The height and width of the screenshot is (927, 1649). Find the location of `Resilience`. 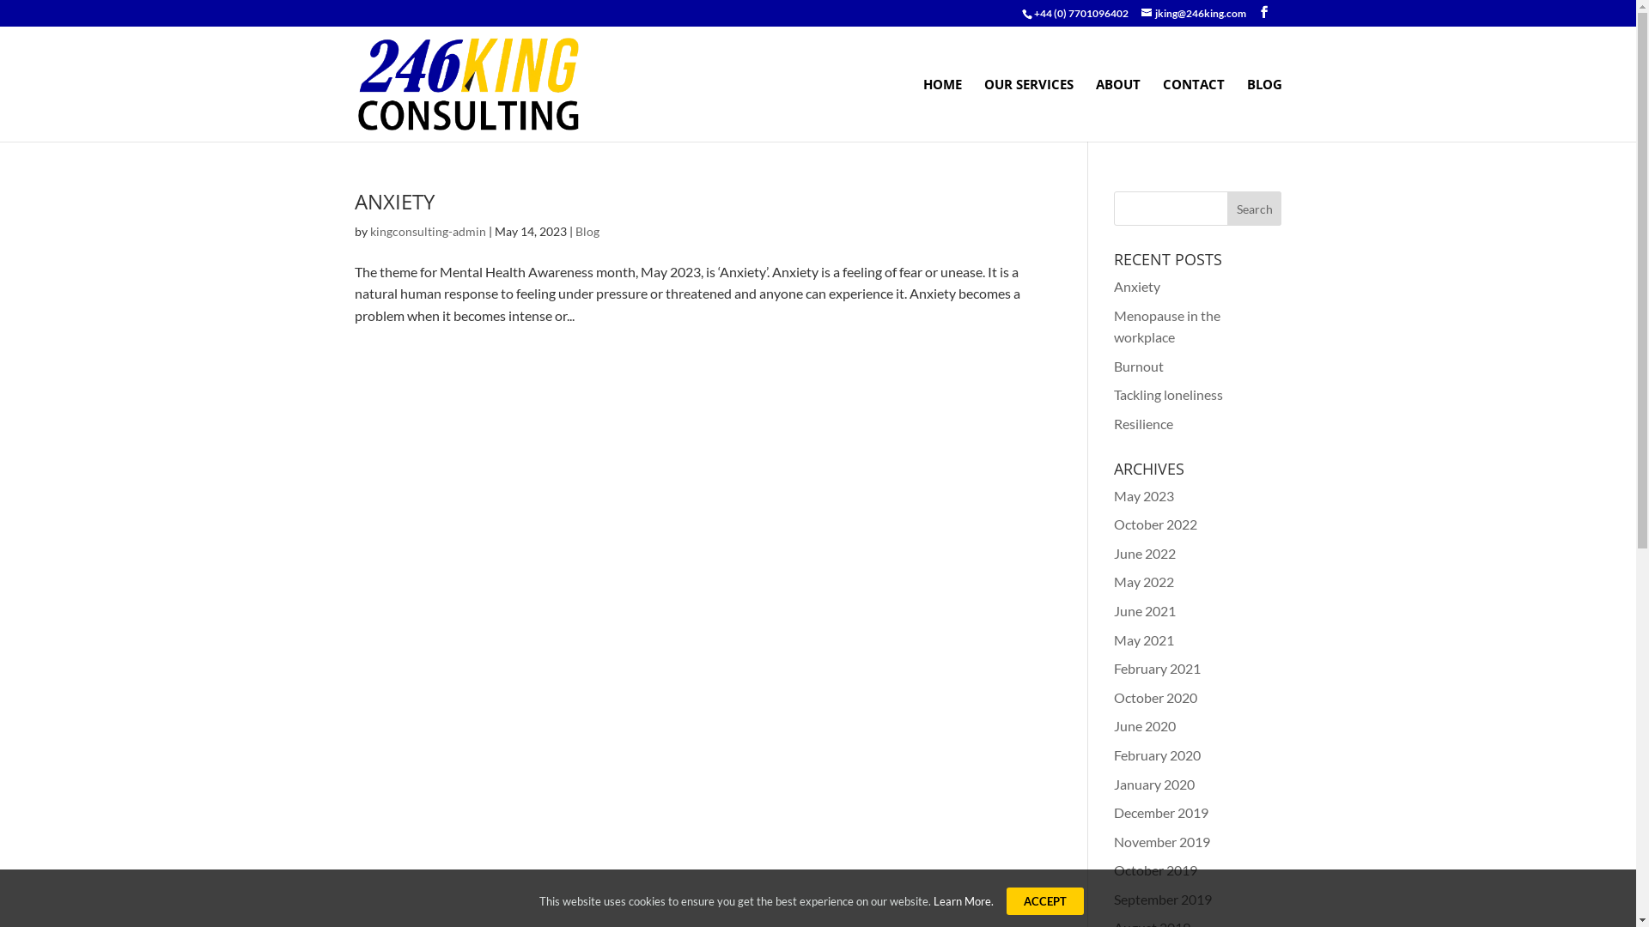

Resilience is located at coordinates (1144, 424).